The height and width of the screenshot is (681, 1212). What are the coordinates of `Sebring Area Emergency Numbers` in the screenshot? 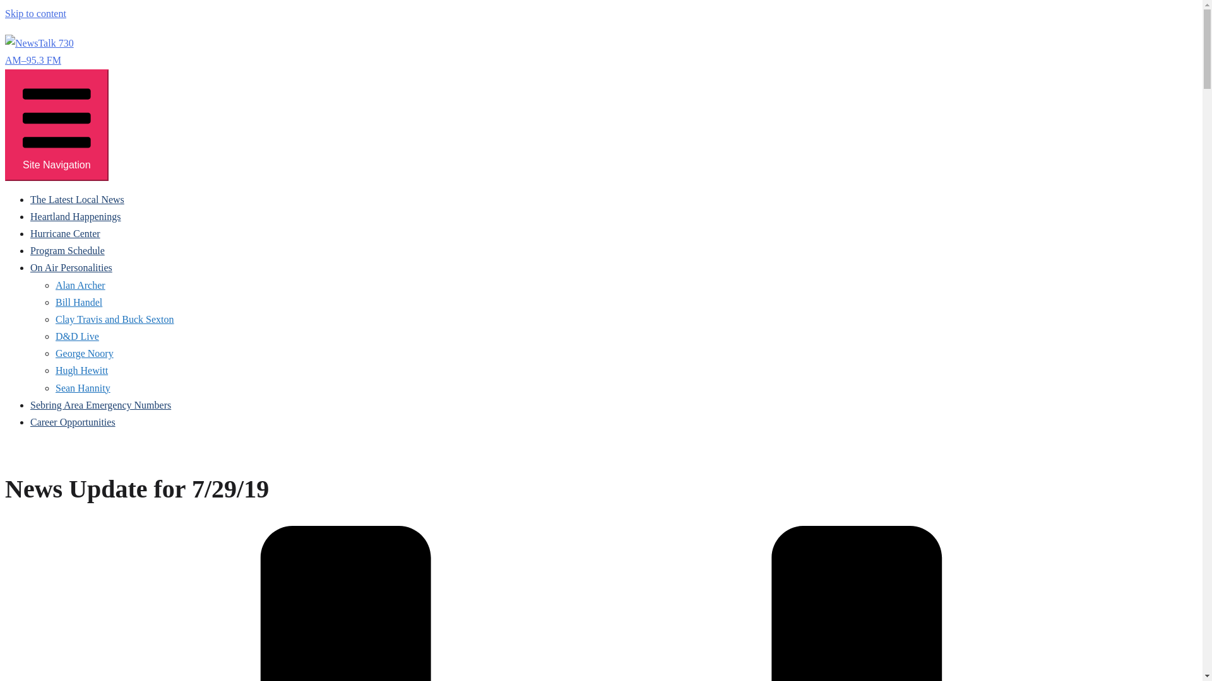 It's located at (100, 405).